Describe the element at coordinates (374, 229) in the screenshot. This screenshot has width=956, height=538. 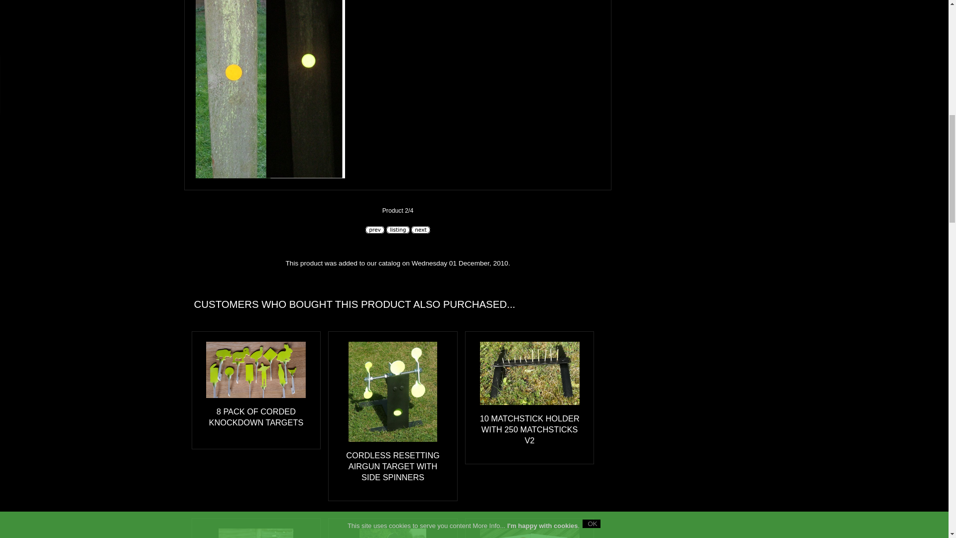
I see ` Prev ` at that location.